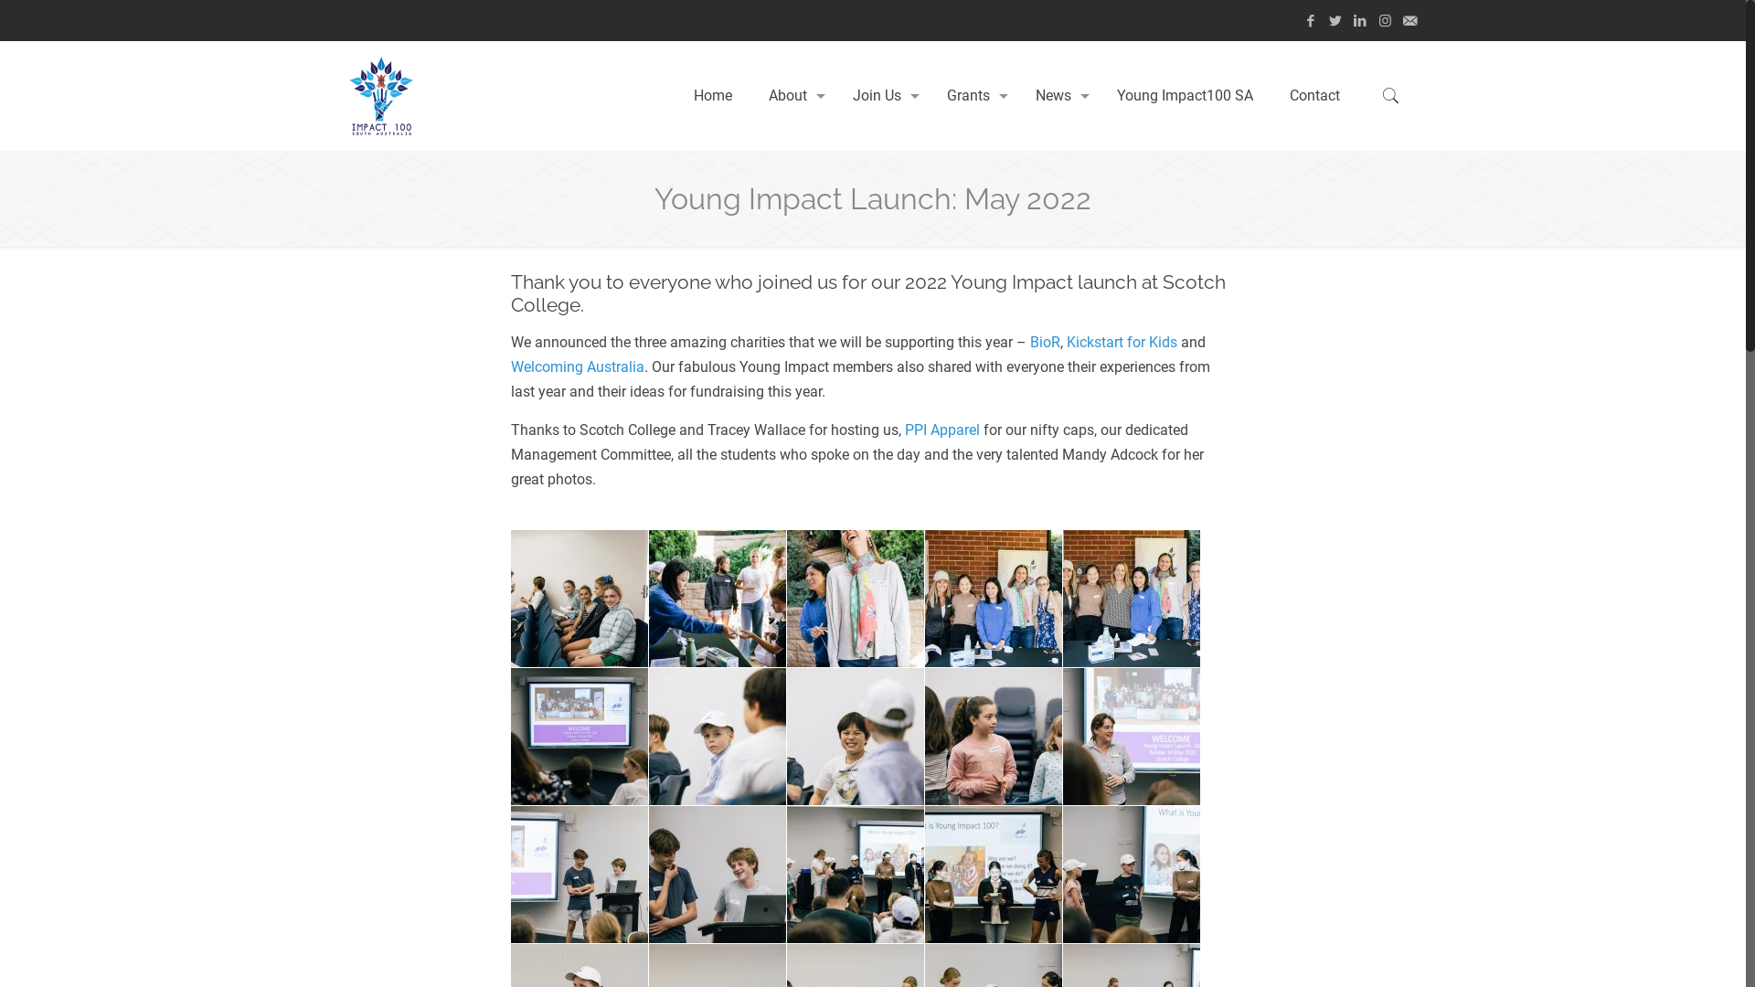 The height and width of the screenshot is (987, 1755). I want to click on YI100Launch2022-15, so click(1132, 875).